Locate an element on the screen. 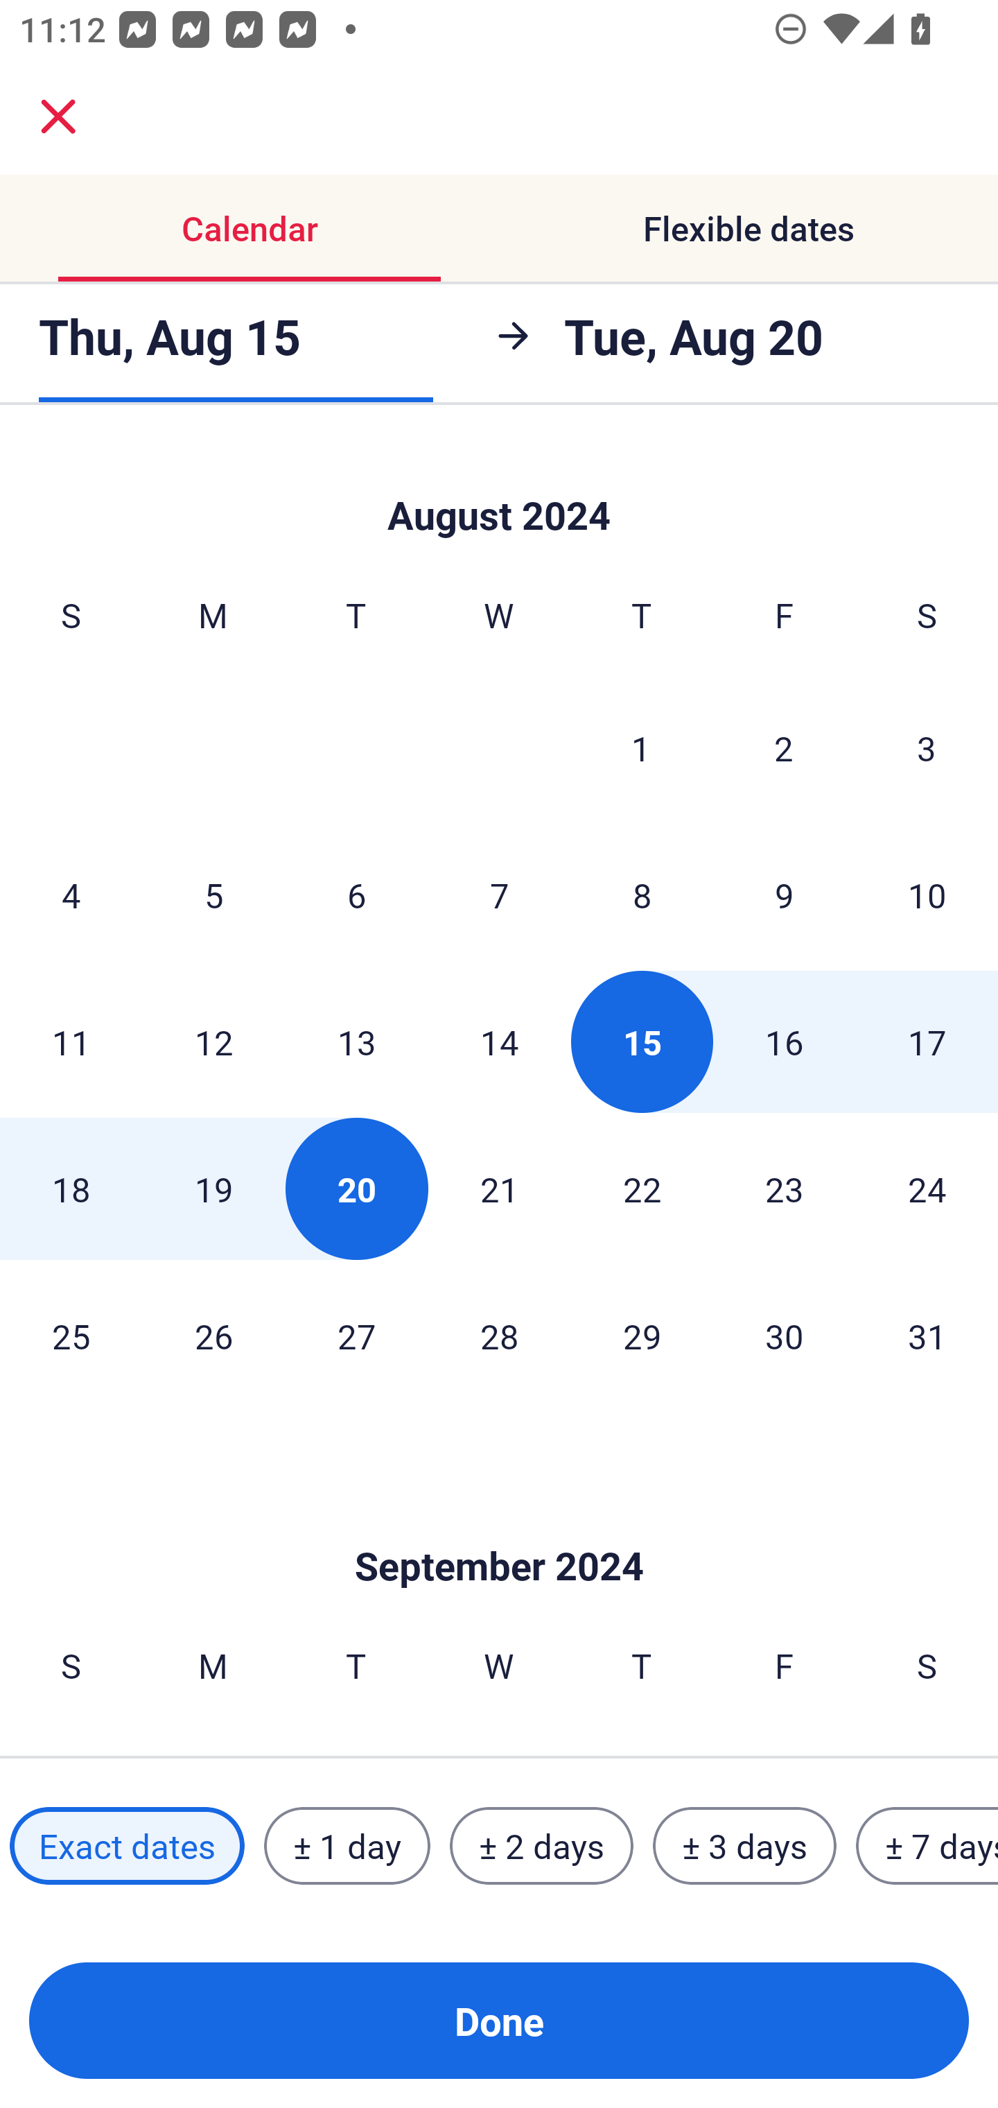  ± 2 days is located at coordinates (542, 1845).